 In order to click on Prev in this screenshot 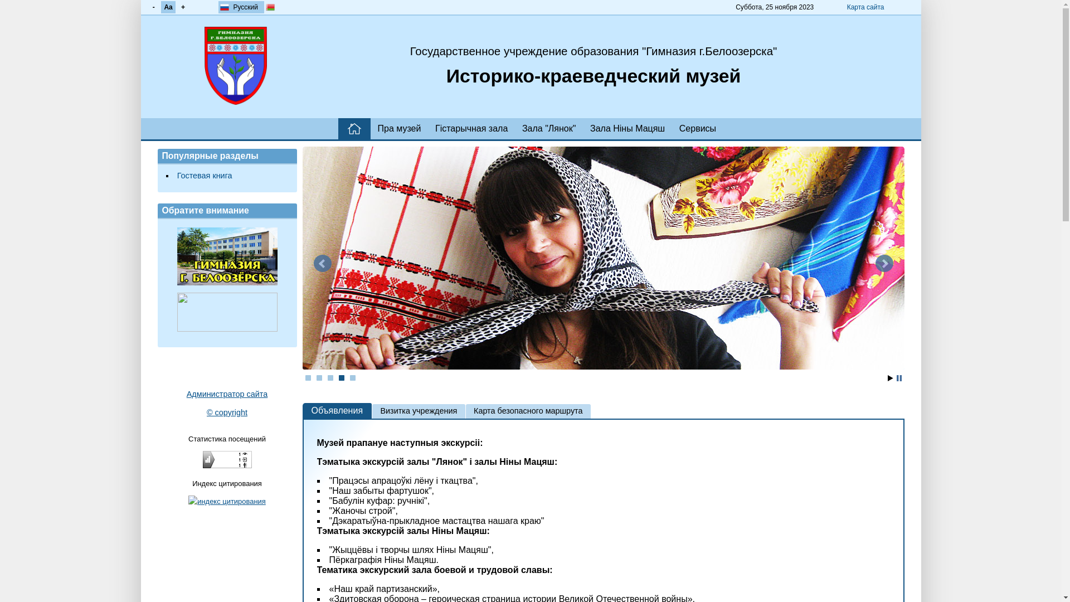, I will do `click(322, 264)`.